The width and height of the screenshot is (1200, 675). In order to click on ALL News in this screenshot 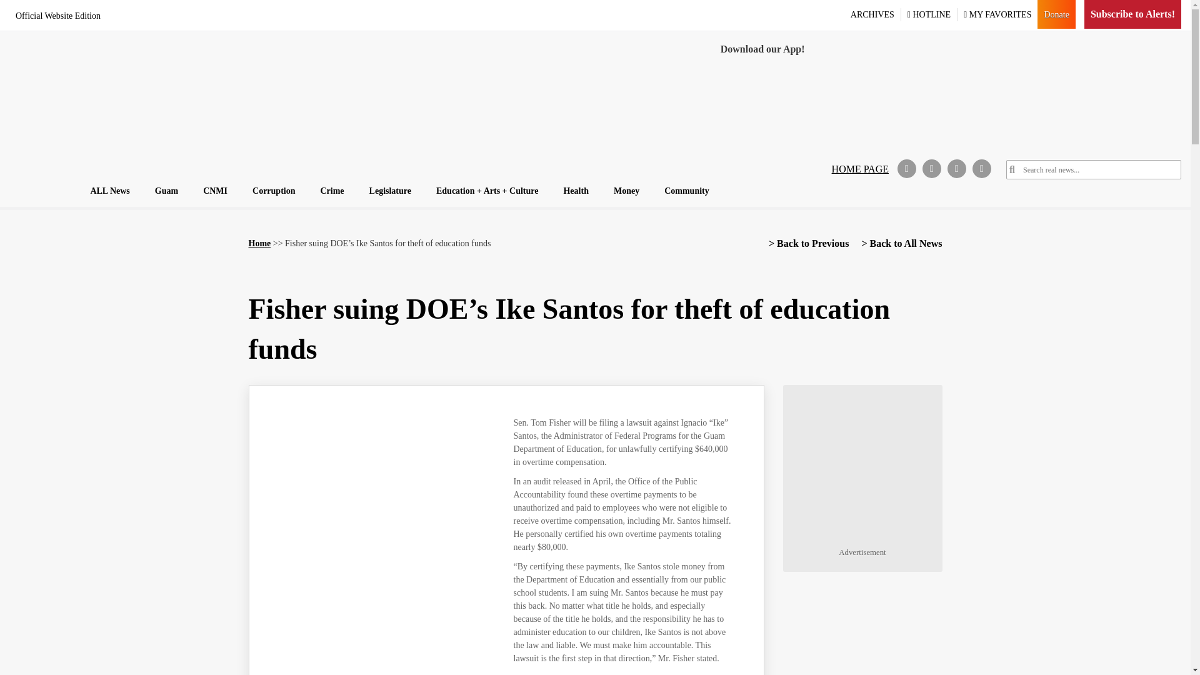, I will do `click(109, 191)`.